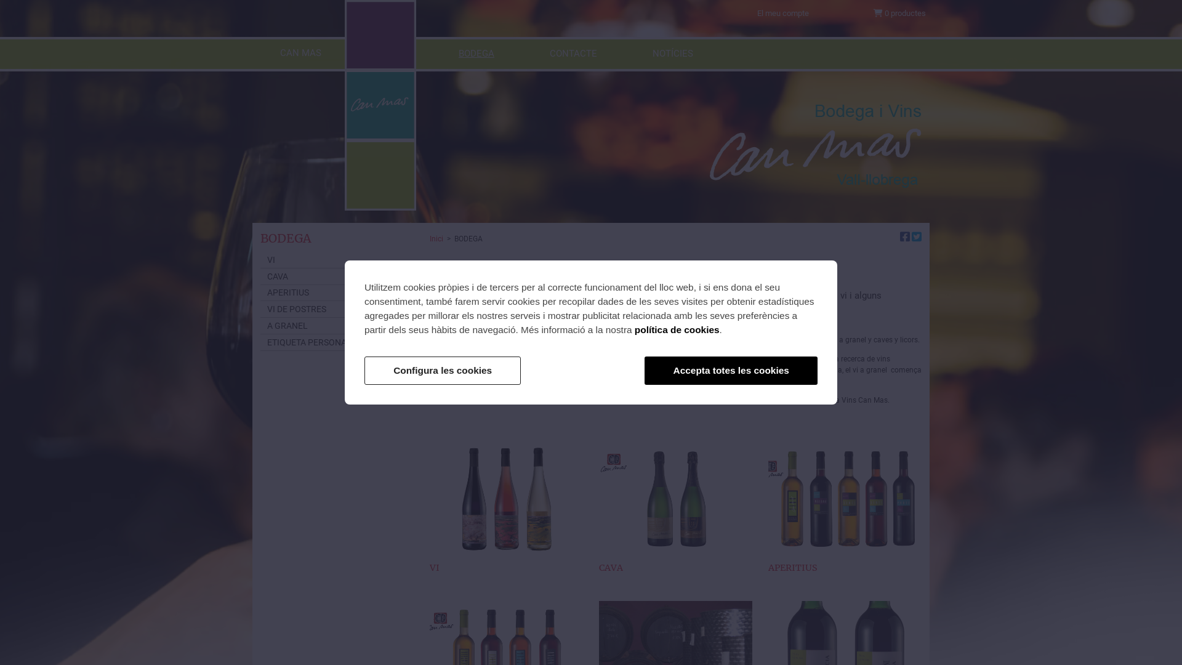  Describe the element at coordinates (337, 342) in the screenshot. I see `ETIQUETA PERSONALITZADA` at that location.